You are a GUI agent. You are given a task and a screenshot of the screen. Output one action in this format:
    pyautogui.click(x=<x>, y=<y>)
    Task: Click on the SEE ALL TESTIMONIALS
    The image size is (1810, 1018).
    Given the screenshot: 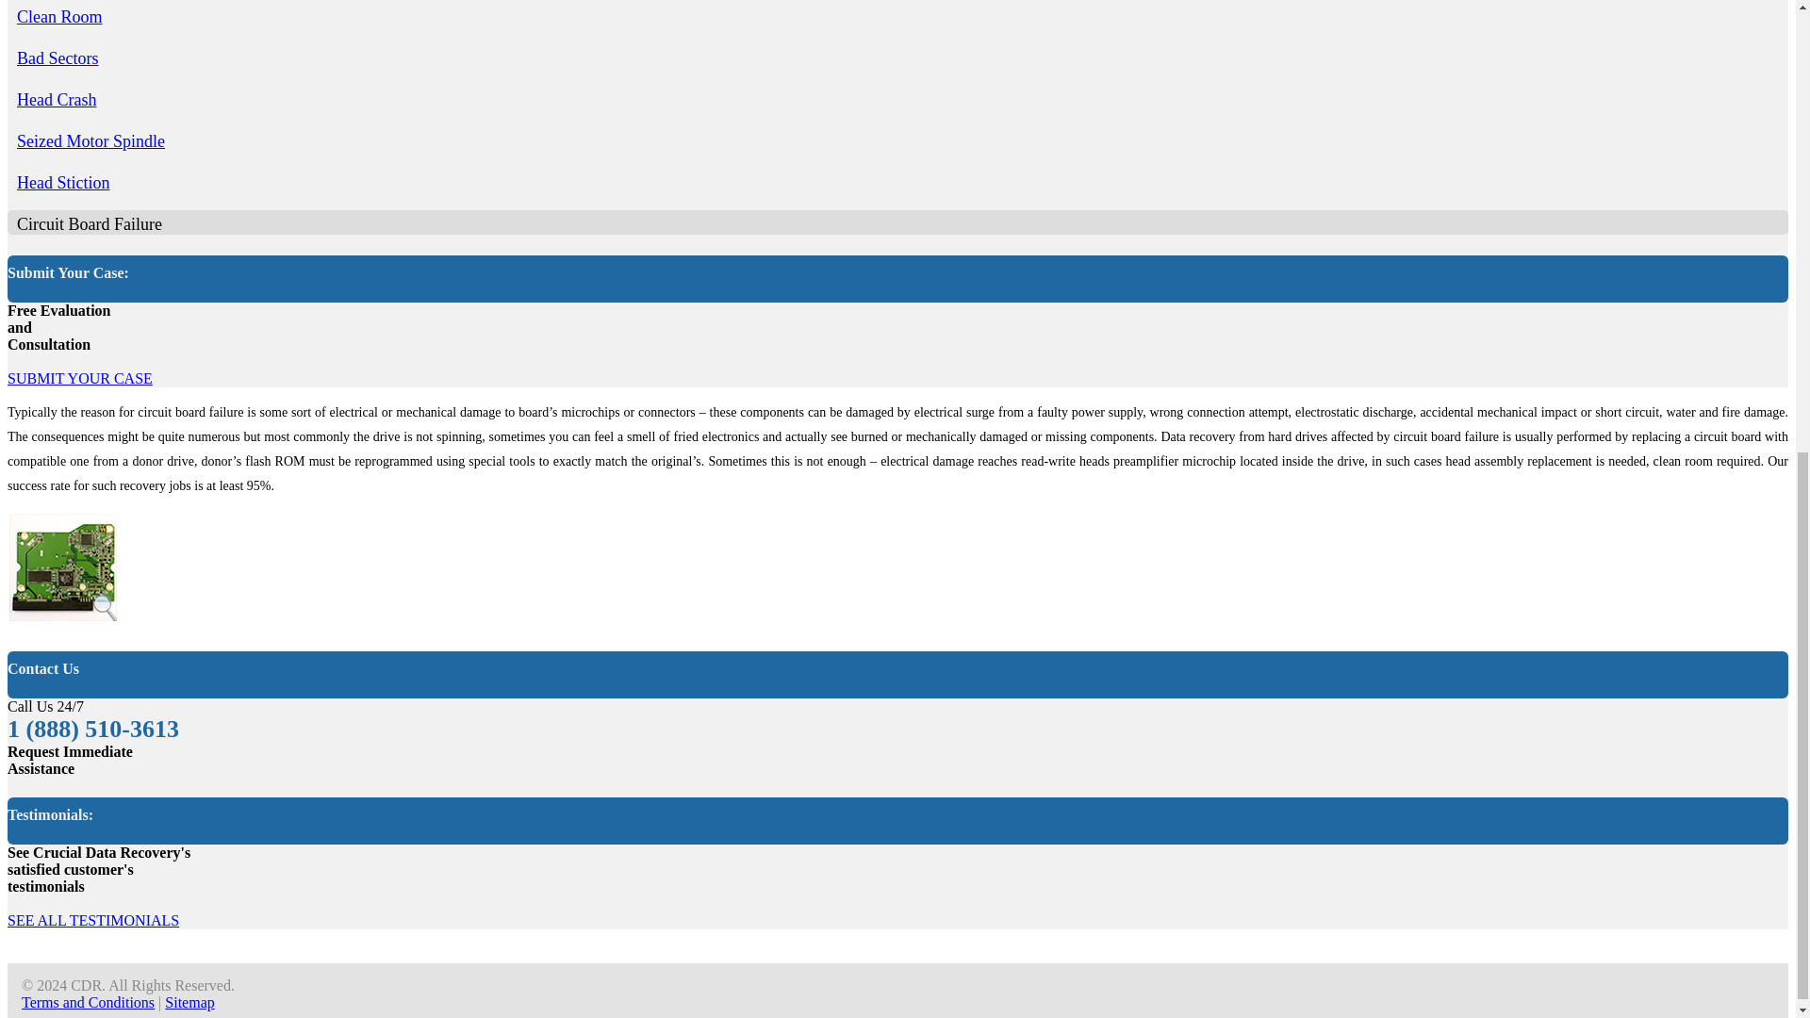 What is the action you would take?
    pyautogui.click(x=92, y=920)
    